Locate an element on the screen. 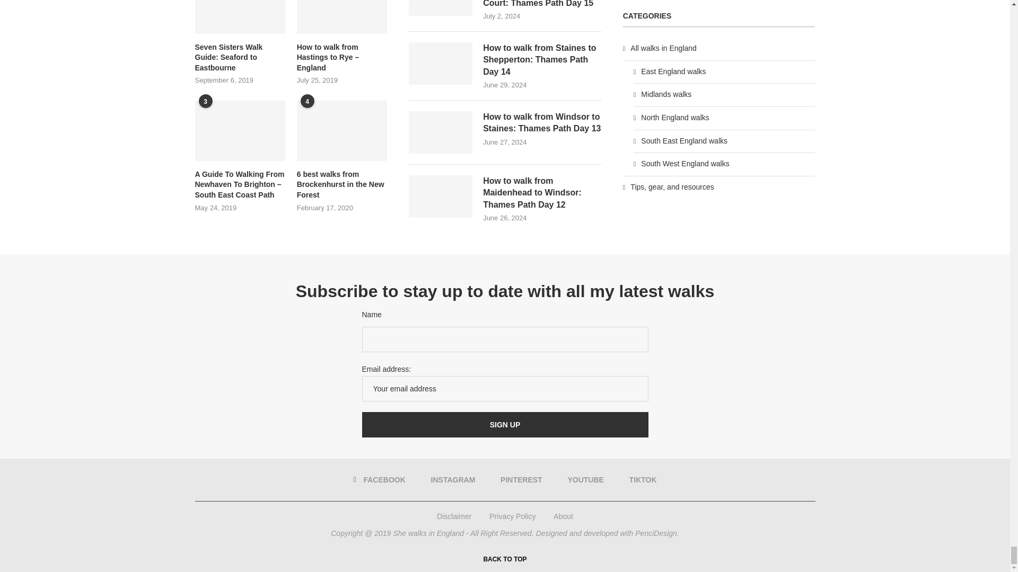 The height and width of the screenshot is (572, 1018). Seven Sisters Walk Guide: Seaford to Eastbourne is located at coordinates (240, 58).